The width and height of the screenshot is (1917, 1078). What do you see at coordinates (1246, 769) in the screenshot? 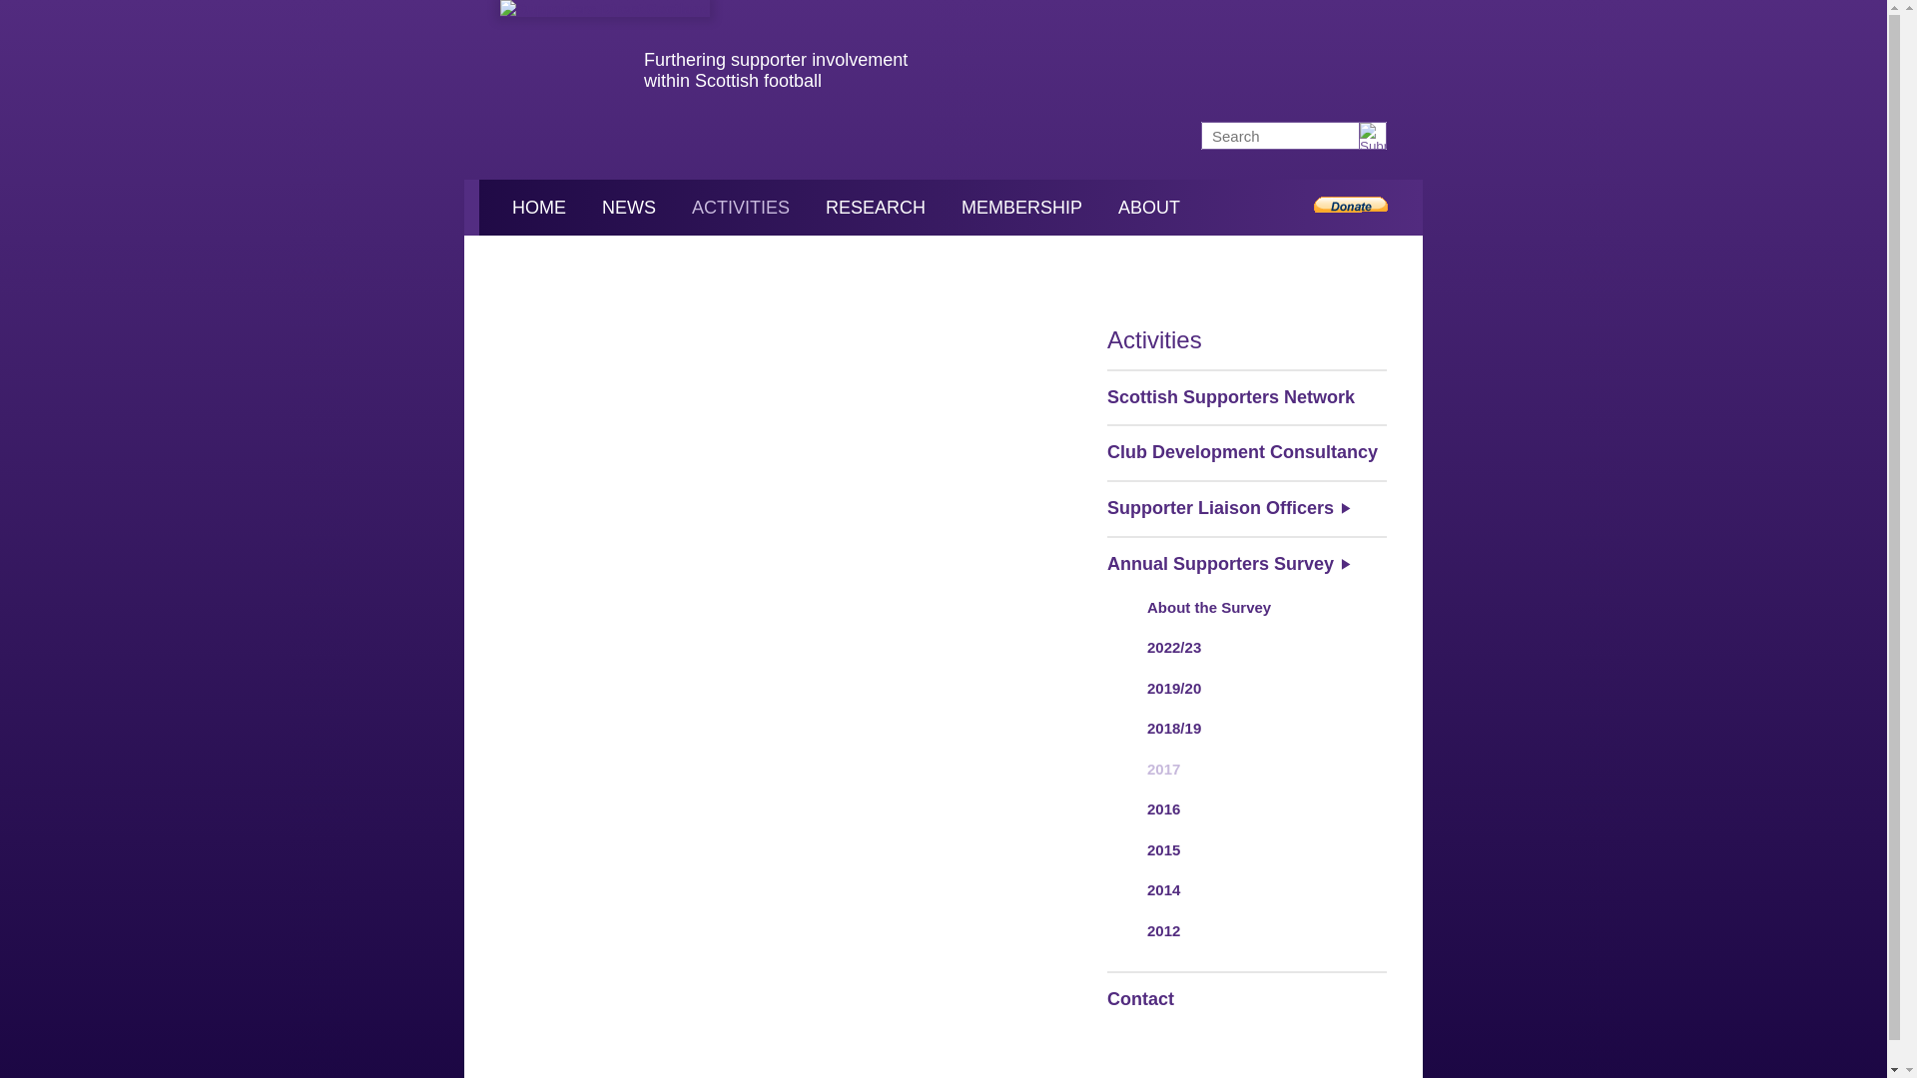
I see `2017` at bounding box center [1246, 769].